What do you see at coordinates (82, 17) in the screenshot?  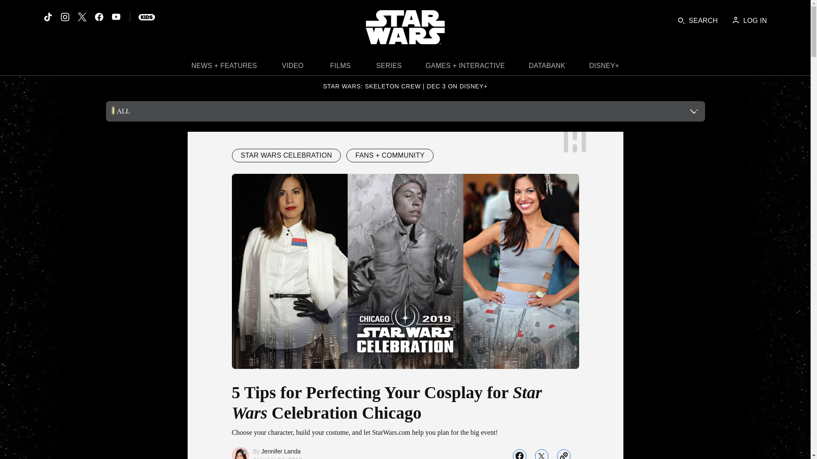 I see `Twitter` at bounding box center [82, 17].